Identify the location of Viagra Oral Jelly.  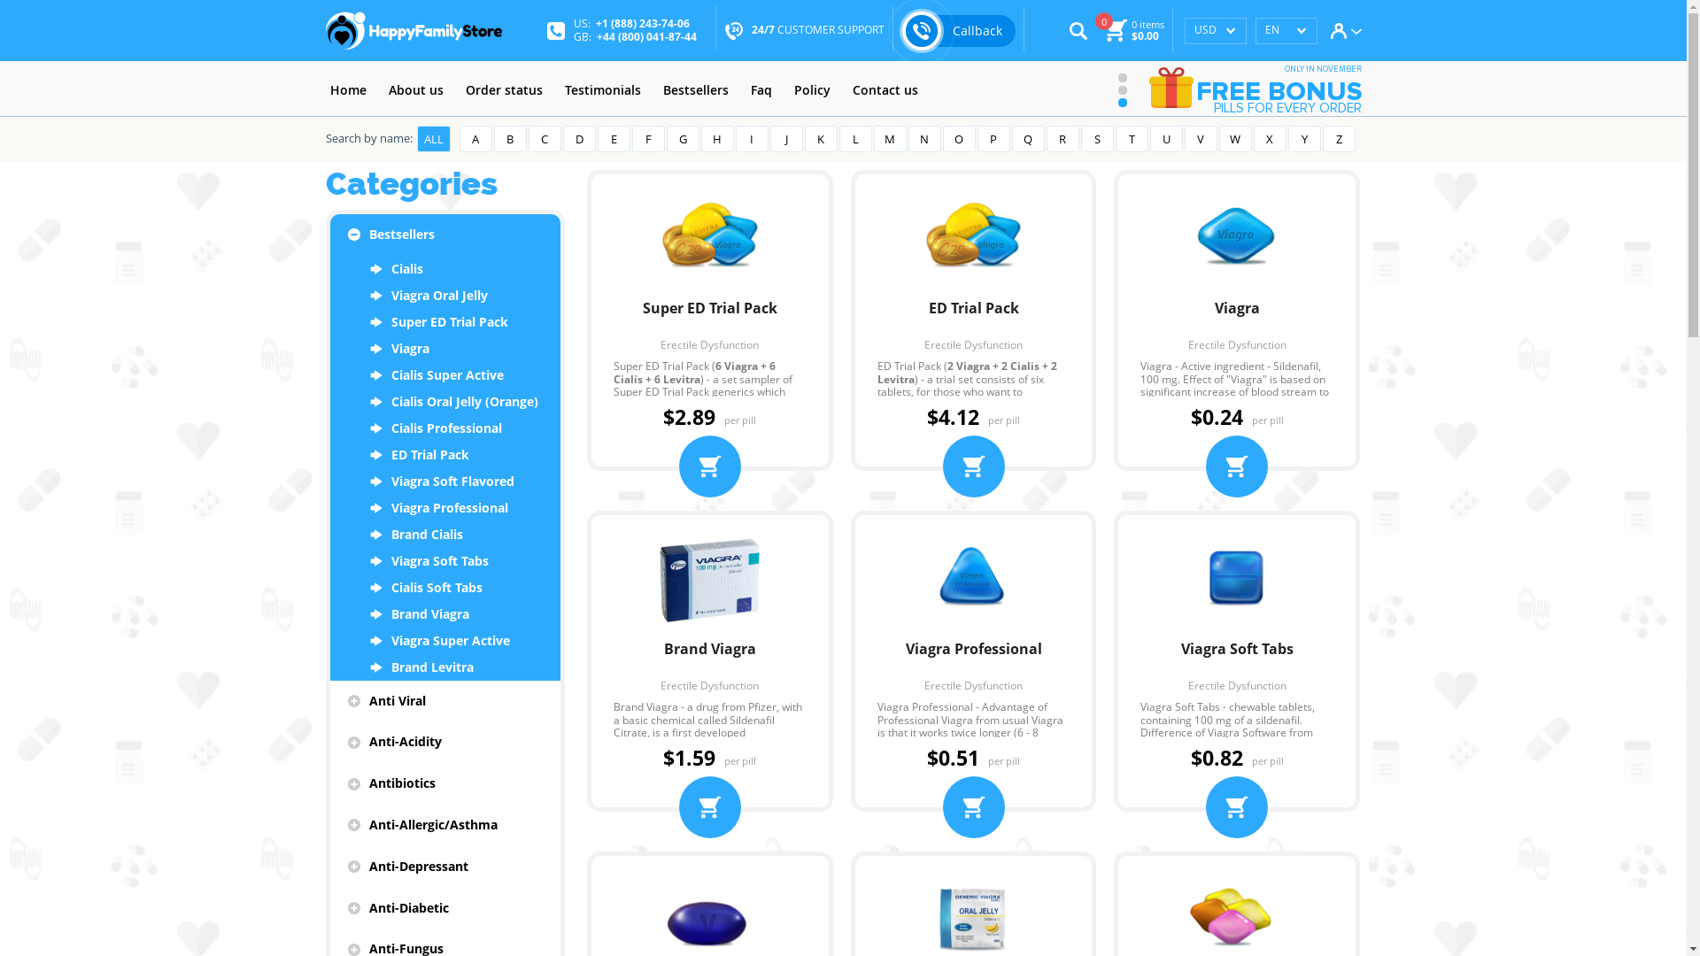
(444, 296).